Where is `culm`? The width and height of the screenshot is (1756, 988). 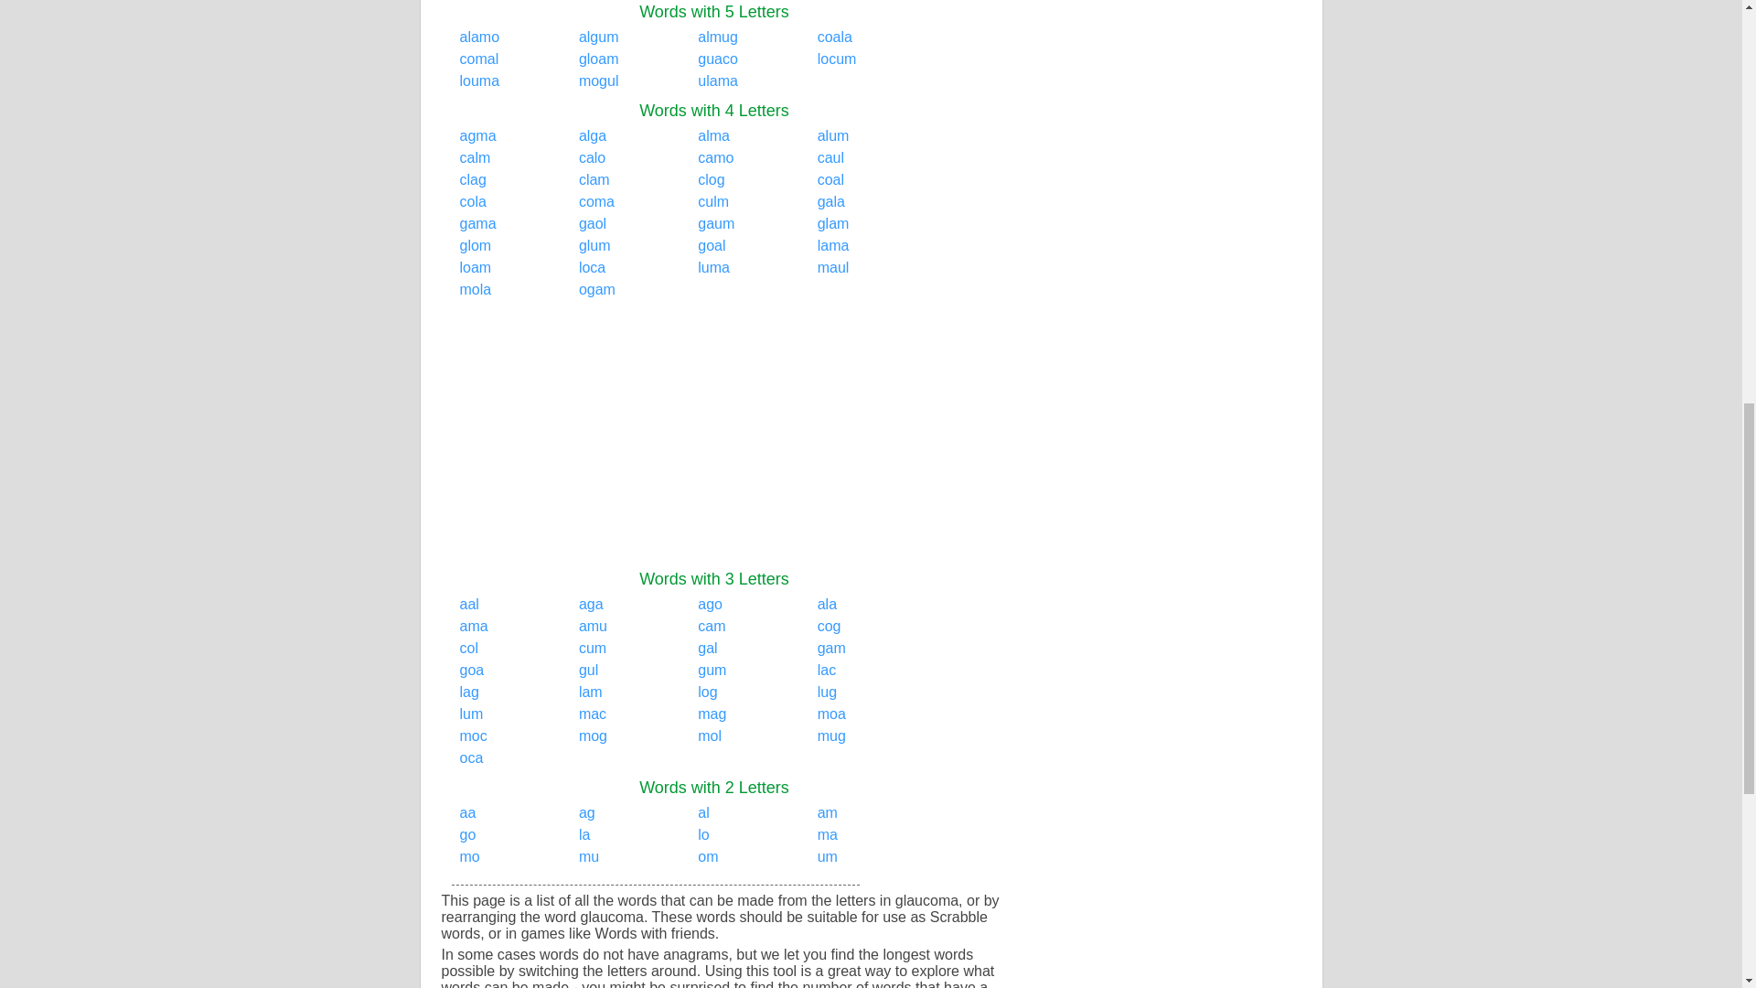
culm is located at coordinates (712, 201).